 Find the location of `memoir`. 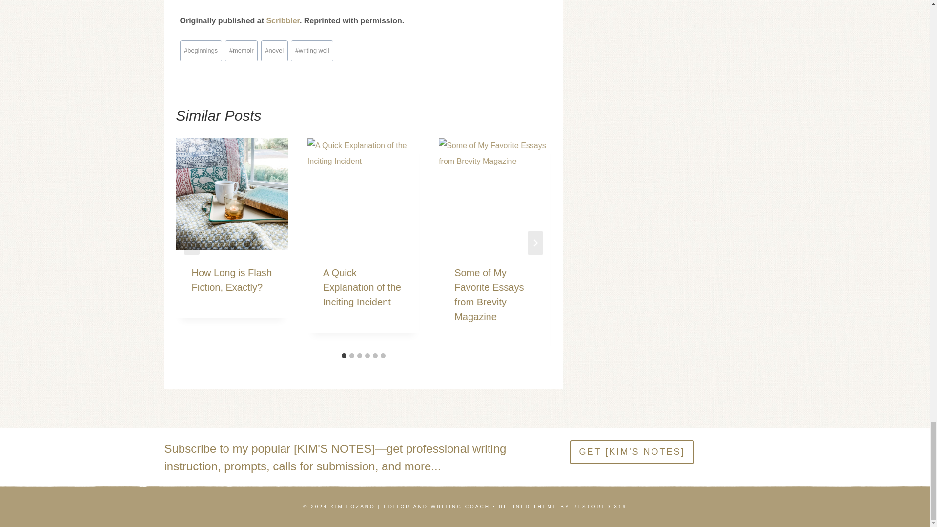

memoir is located at coordinates (241, 51).